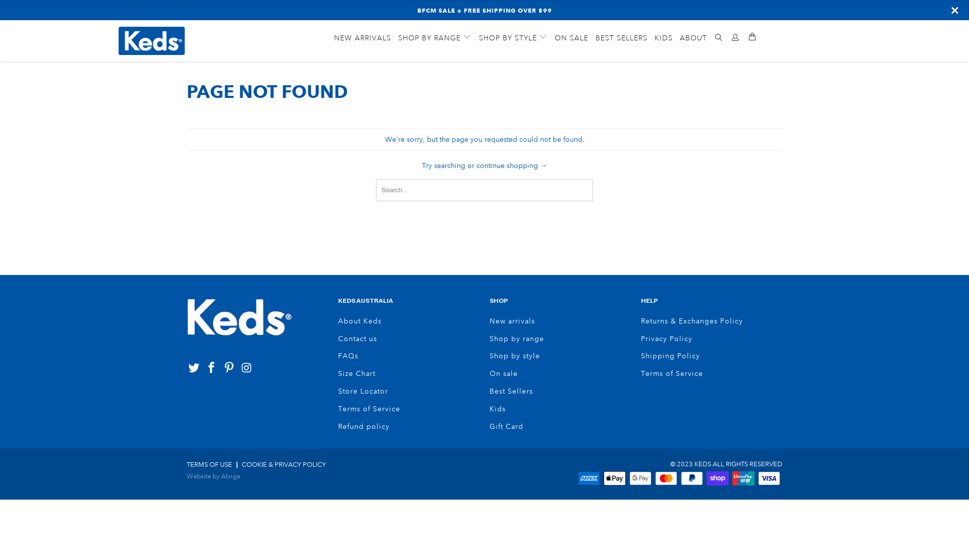  I want to click on Keds Australia on Pinterest, so click(229, 368).